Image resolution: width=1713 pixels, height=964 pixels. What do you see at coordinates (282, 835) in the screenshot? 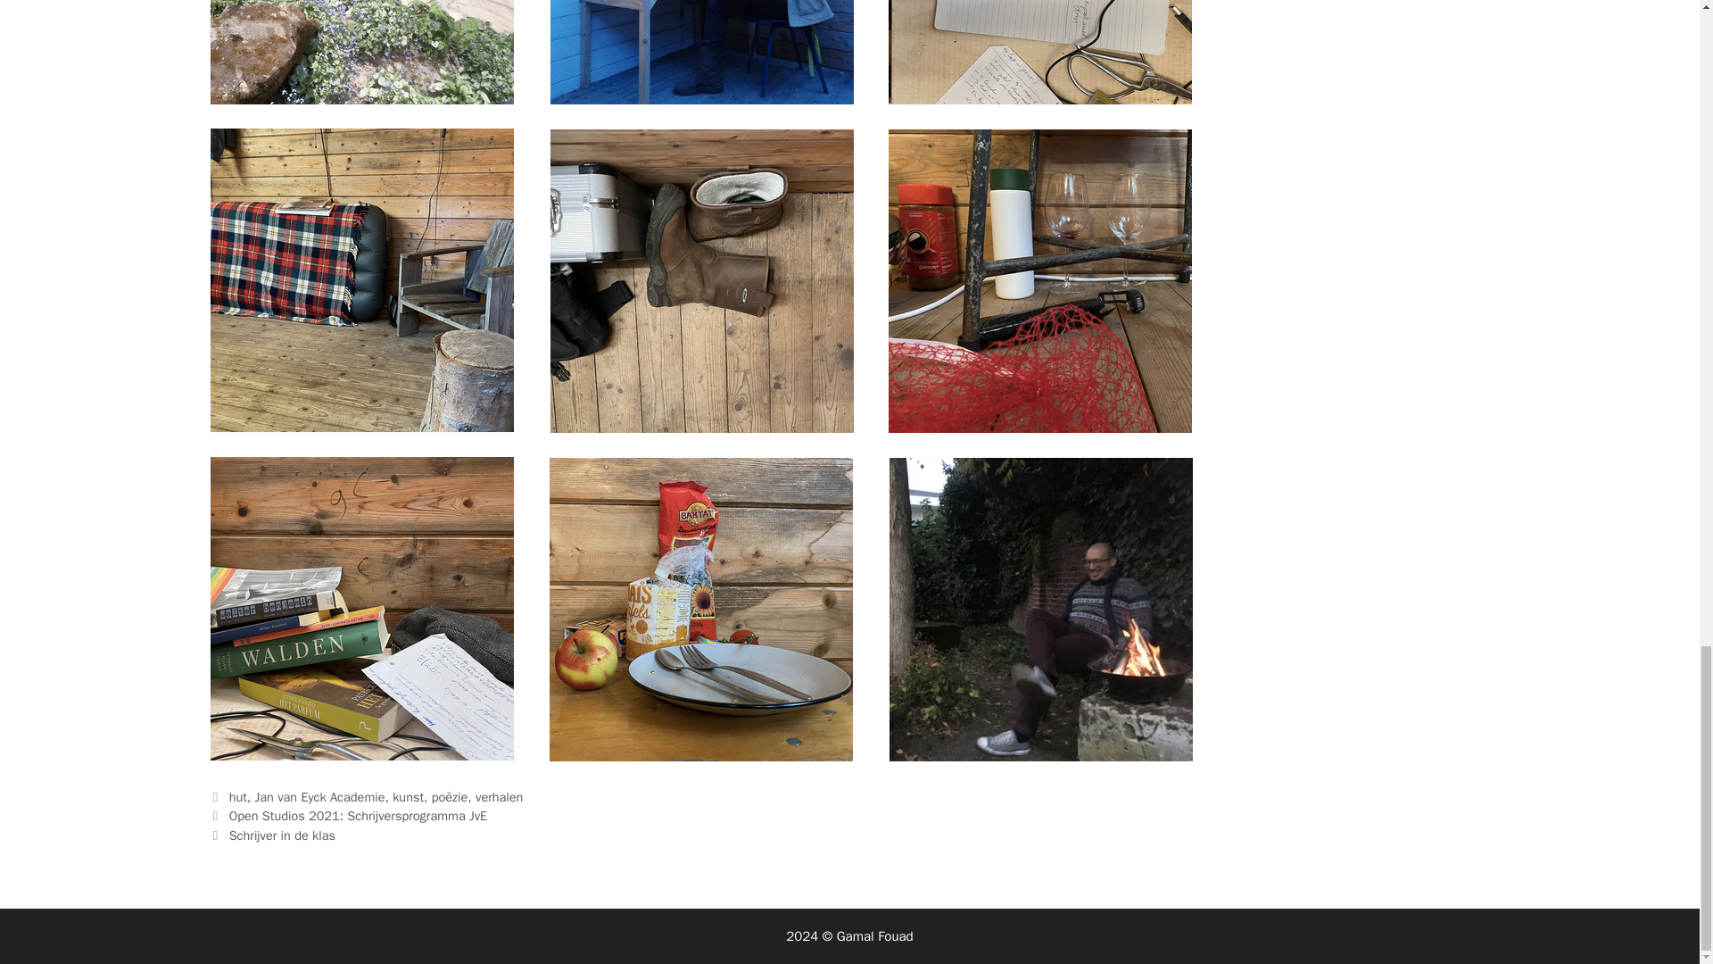
I see `Schrijver in de klas` at bounding box center [282, 835].